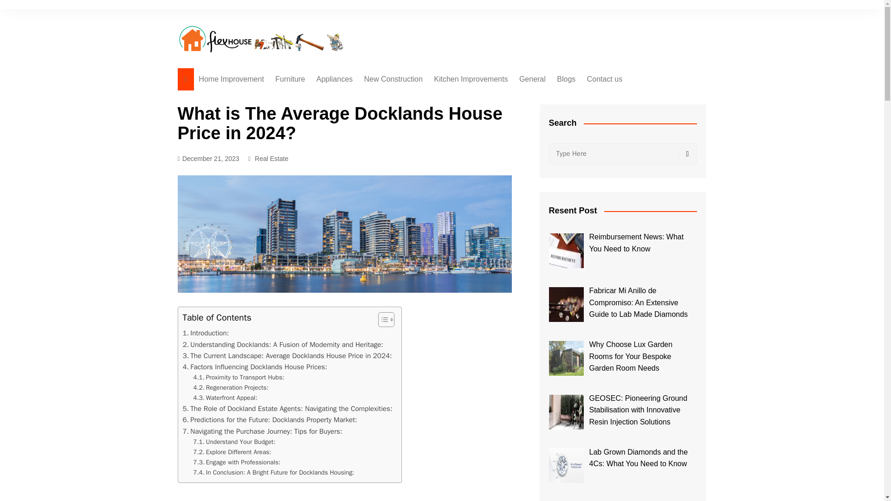 Image resolution: width=891 pixels, height=501 pixels. Describe the element at coordinates (565, 98) in the screenshot. I see `Pest Control` at that location.